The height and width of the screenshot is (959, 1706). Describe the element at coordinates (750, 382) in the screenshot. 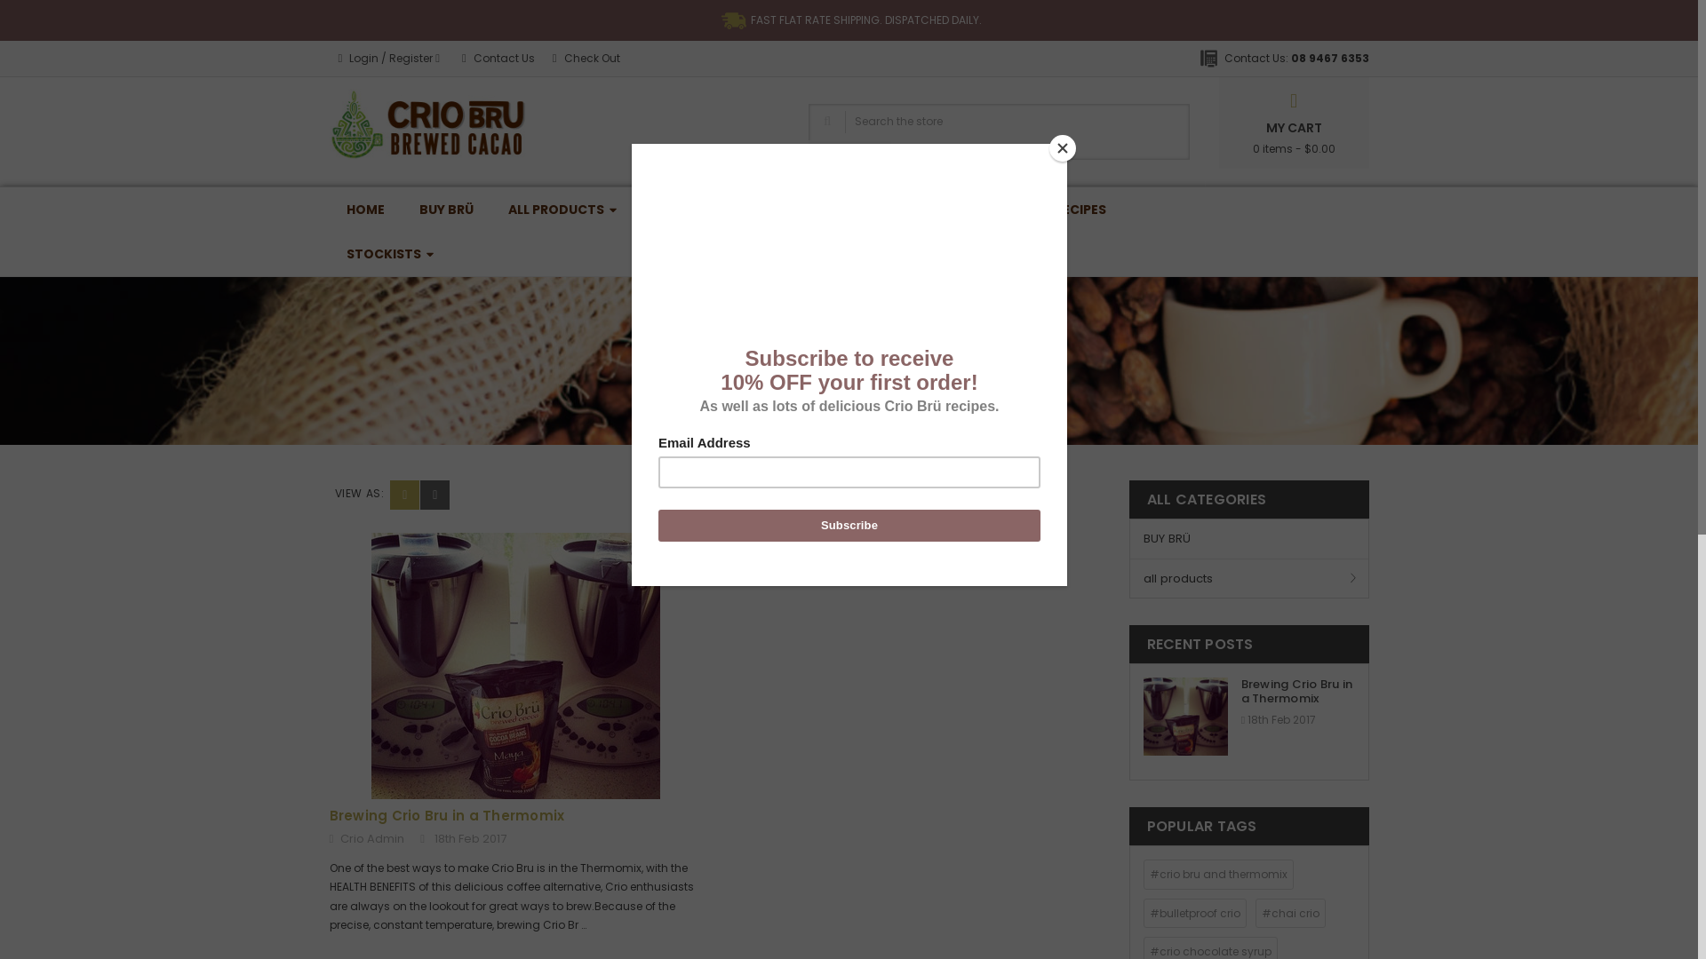

I see `Home` at that location.